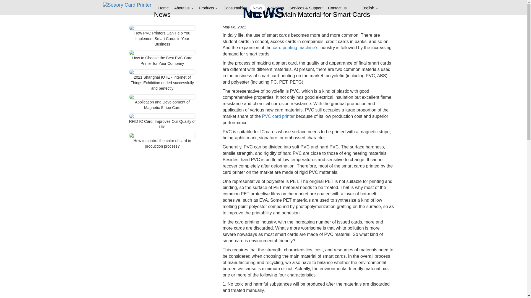 Image resolution: width=531 pixels, height=298 pixels. What do you see at coordinates (184, 8) in the screenshot?
I see `About us` at bounding box center [184, 8].